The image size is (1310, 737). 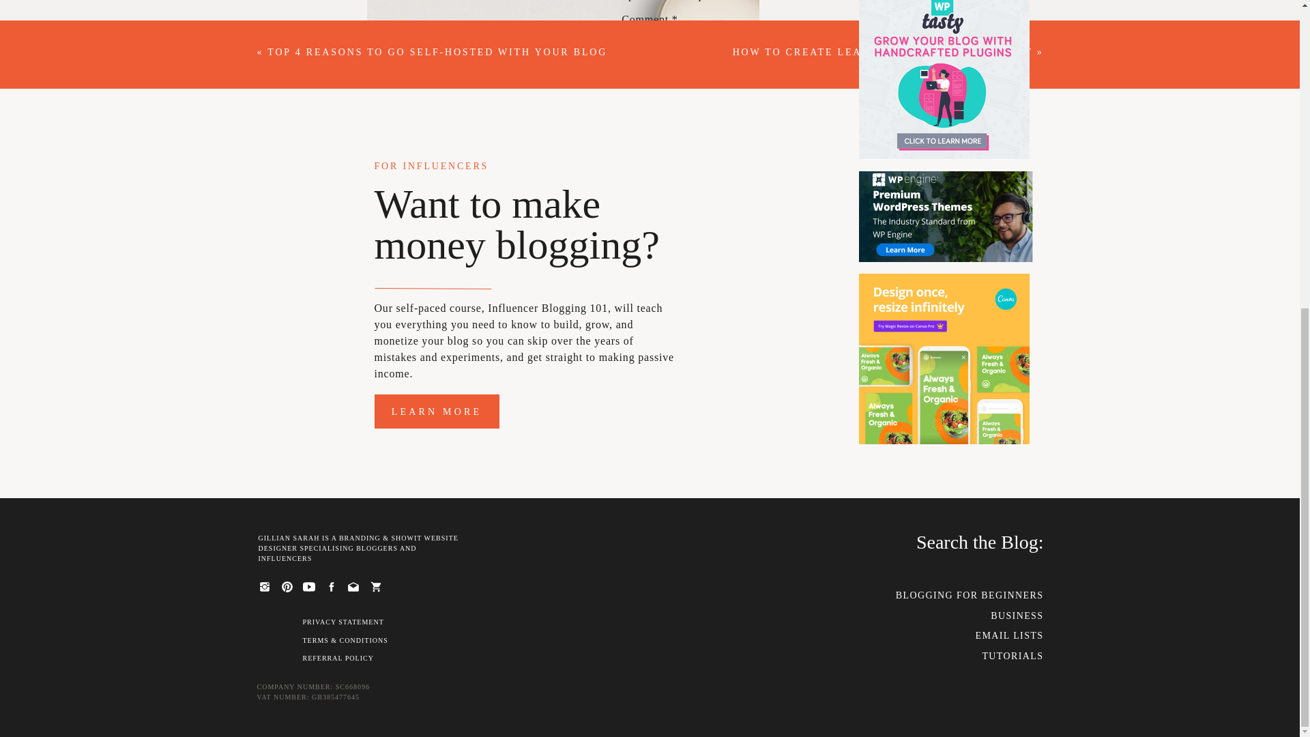 I want to click on Pinterest, so click(x=398, y=598).